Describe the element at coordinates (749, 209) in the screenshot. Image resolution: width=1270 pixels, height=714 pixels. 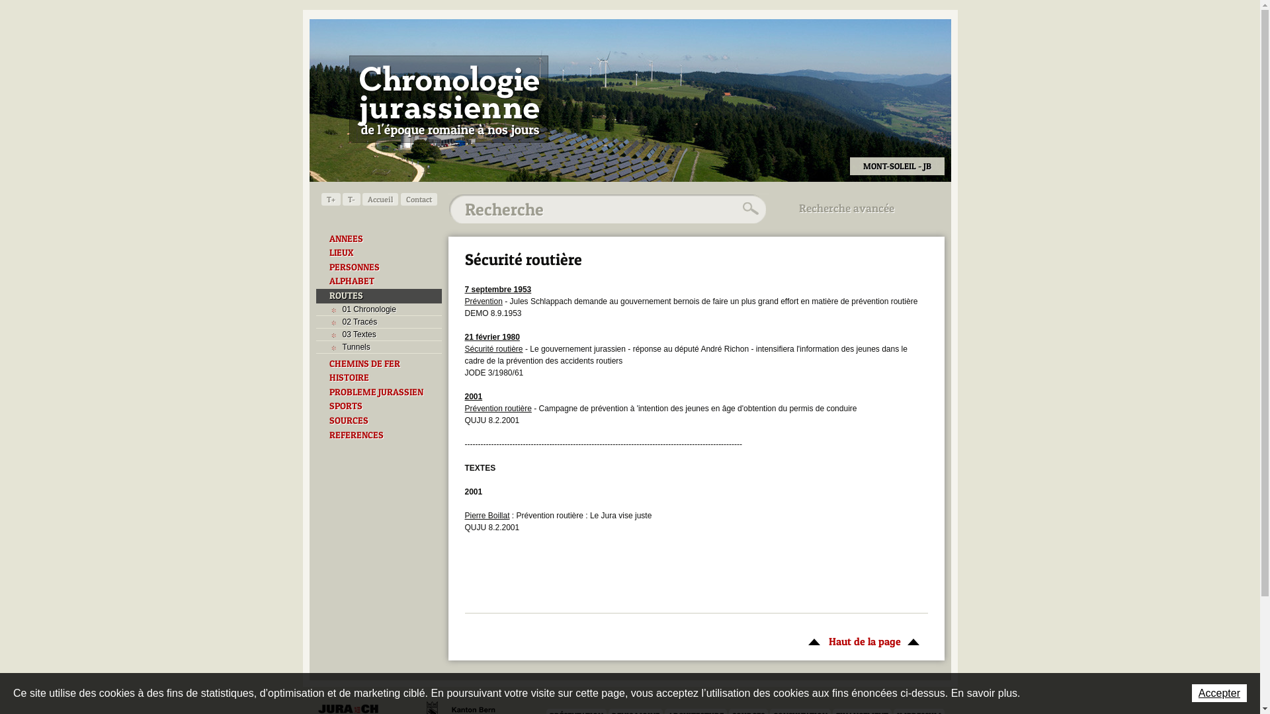
I see `Rechercher` at that location.